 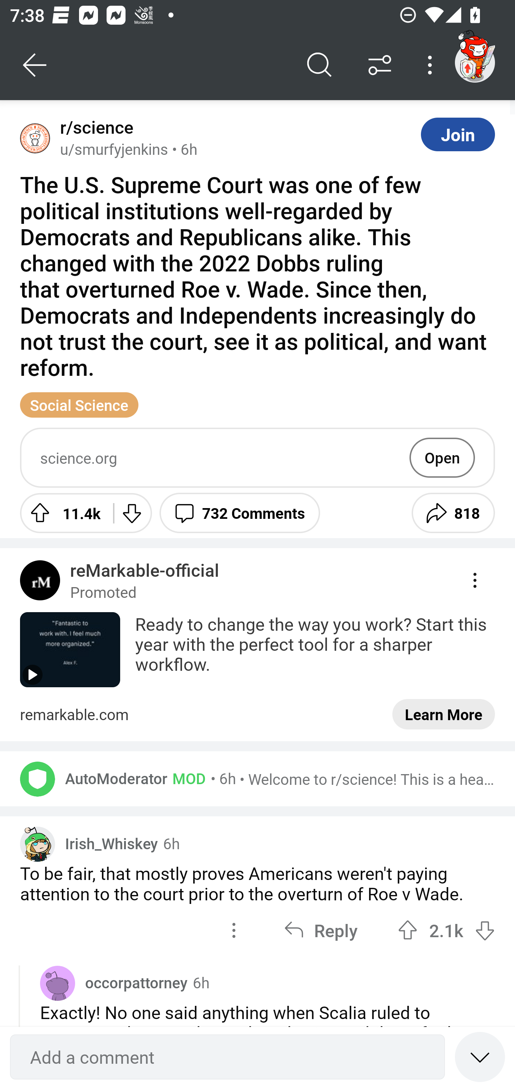 What do you see at coordinates (453, 513) in the screenshot?
I see `Share 818` at bounding box center [453, 513].